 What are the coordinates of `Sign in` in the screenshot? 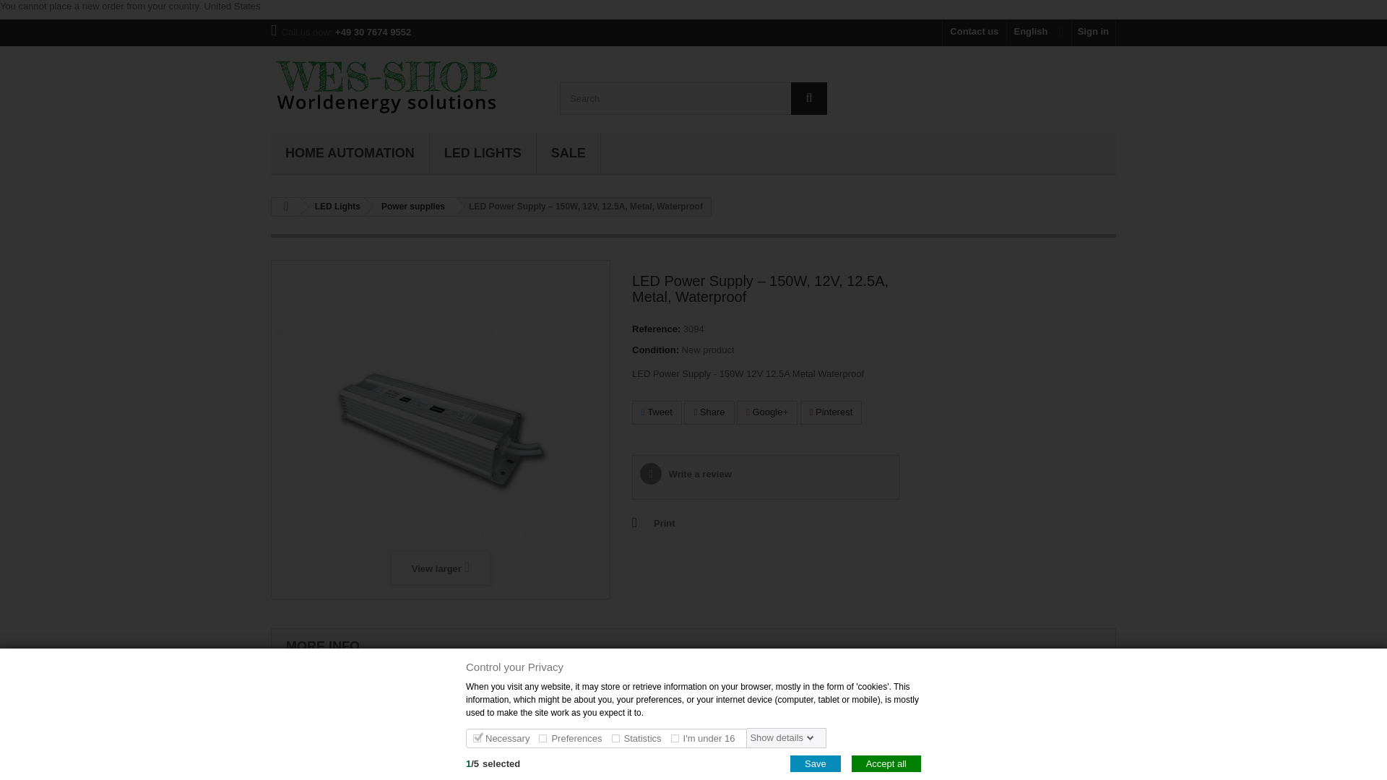 It's located at (1094, 32).